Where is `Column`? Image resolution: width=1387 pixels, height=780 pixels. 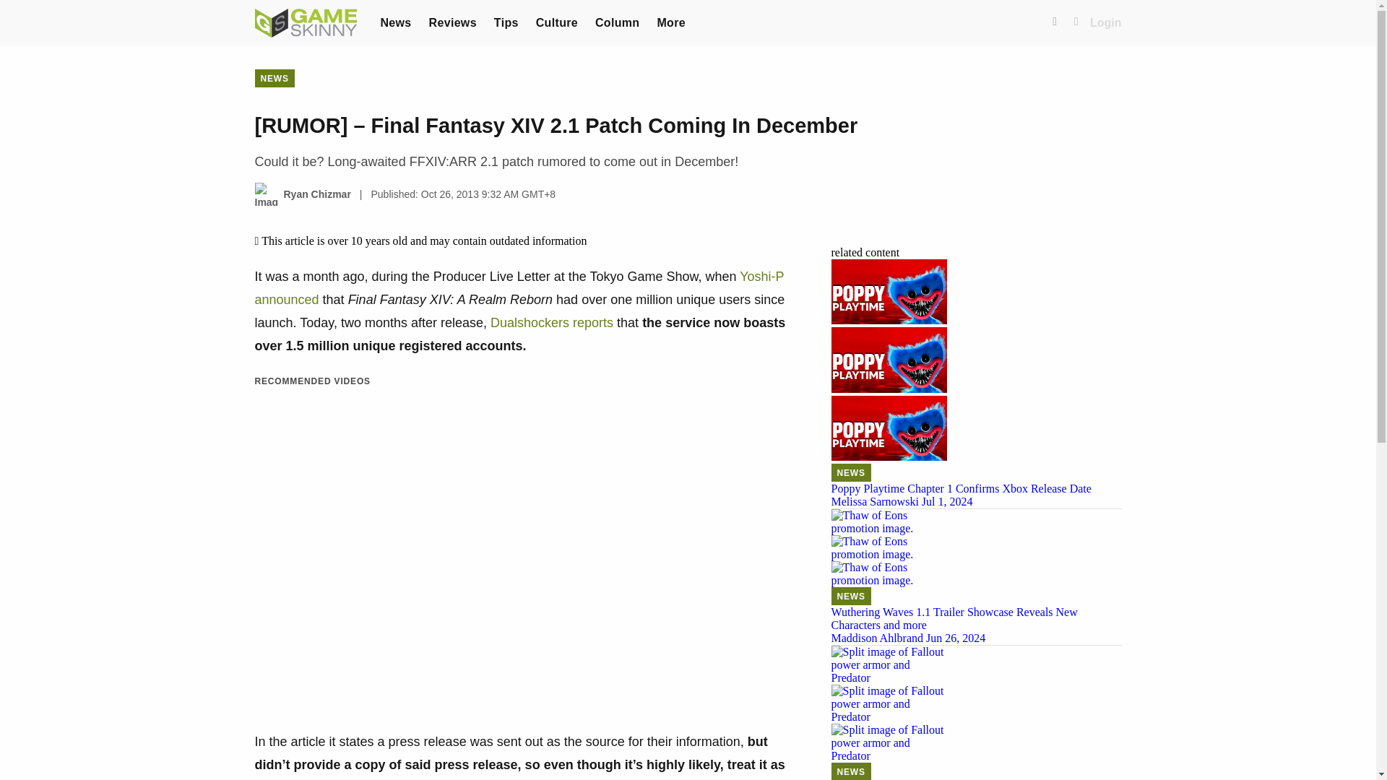 Column is located at coordinates (617, 22).